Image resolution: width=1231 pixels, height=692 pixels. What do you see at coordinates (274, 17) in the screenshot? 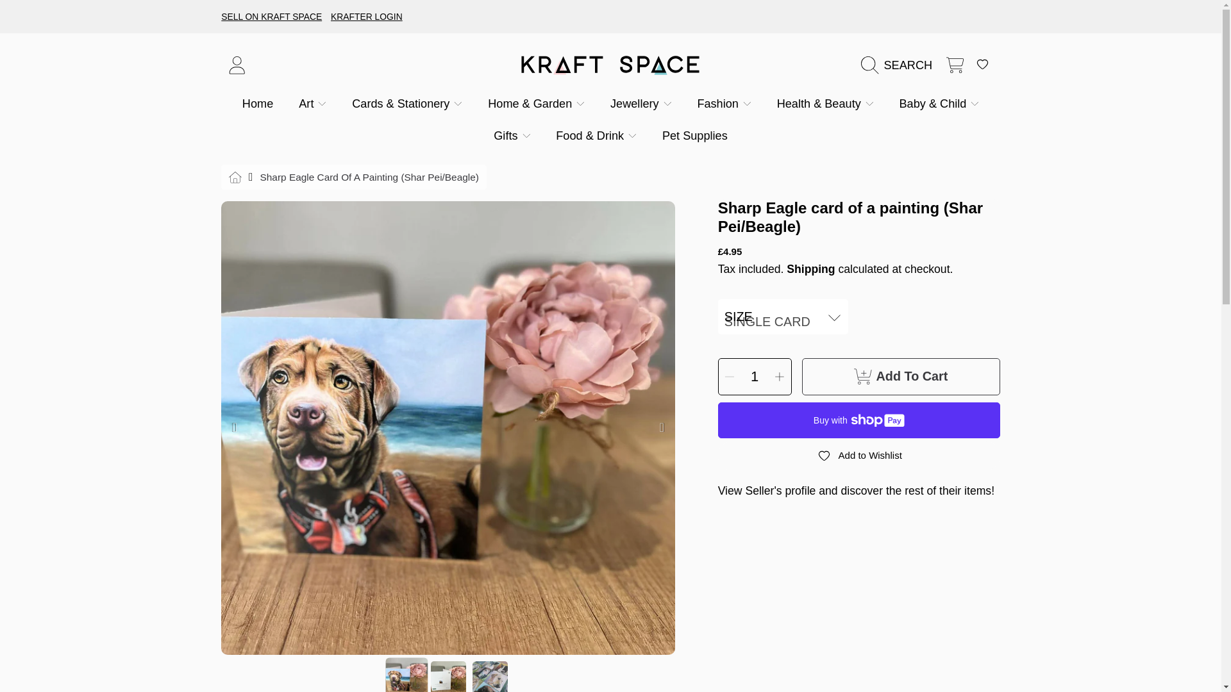
I see `SELL ON KRAFT SPACE` at bounding box center [274, 17].